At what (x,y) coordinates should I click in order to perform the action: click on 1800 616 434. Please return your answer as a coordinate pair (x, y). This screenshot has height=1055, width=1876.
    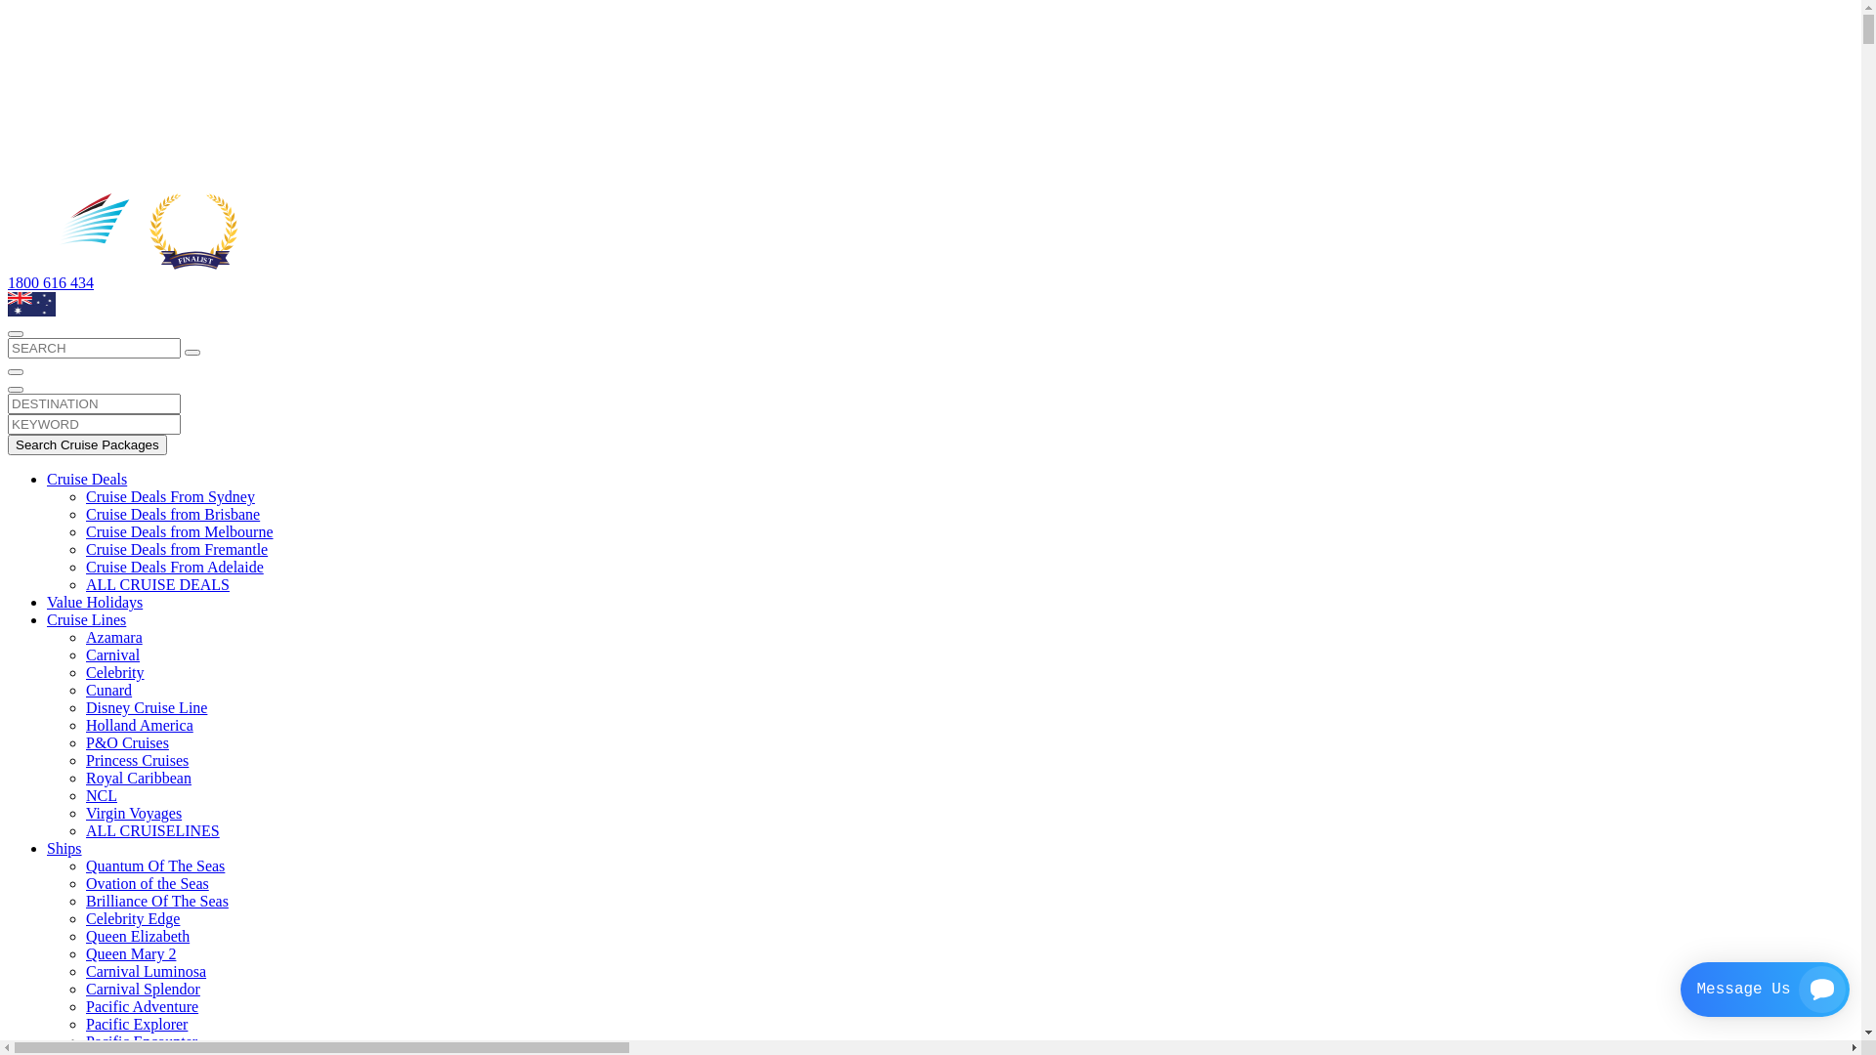
    Looking at the image, I should click on (51, 283).